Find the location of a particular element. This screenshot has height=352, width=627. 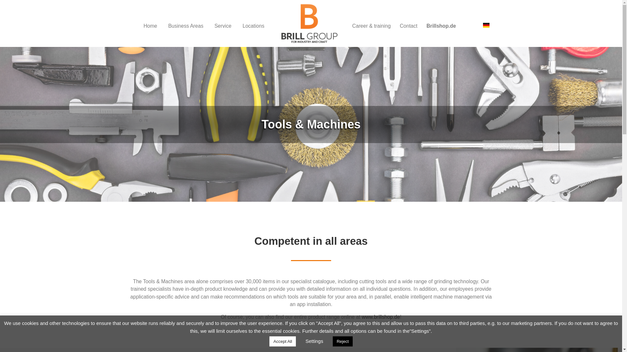

Business Areas is located at coordinates (185, 26).